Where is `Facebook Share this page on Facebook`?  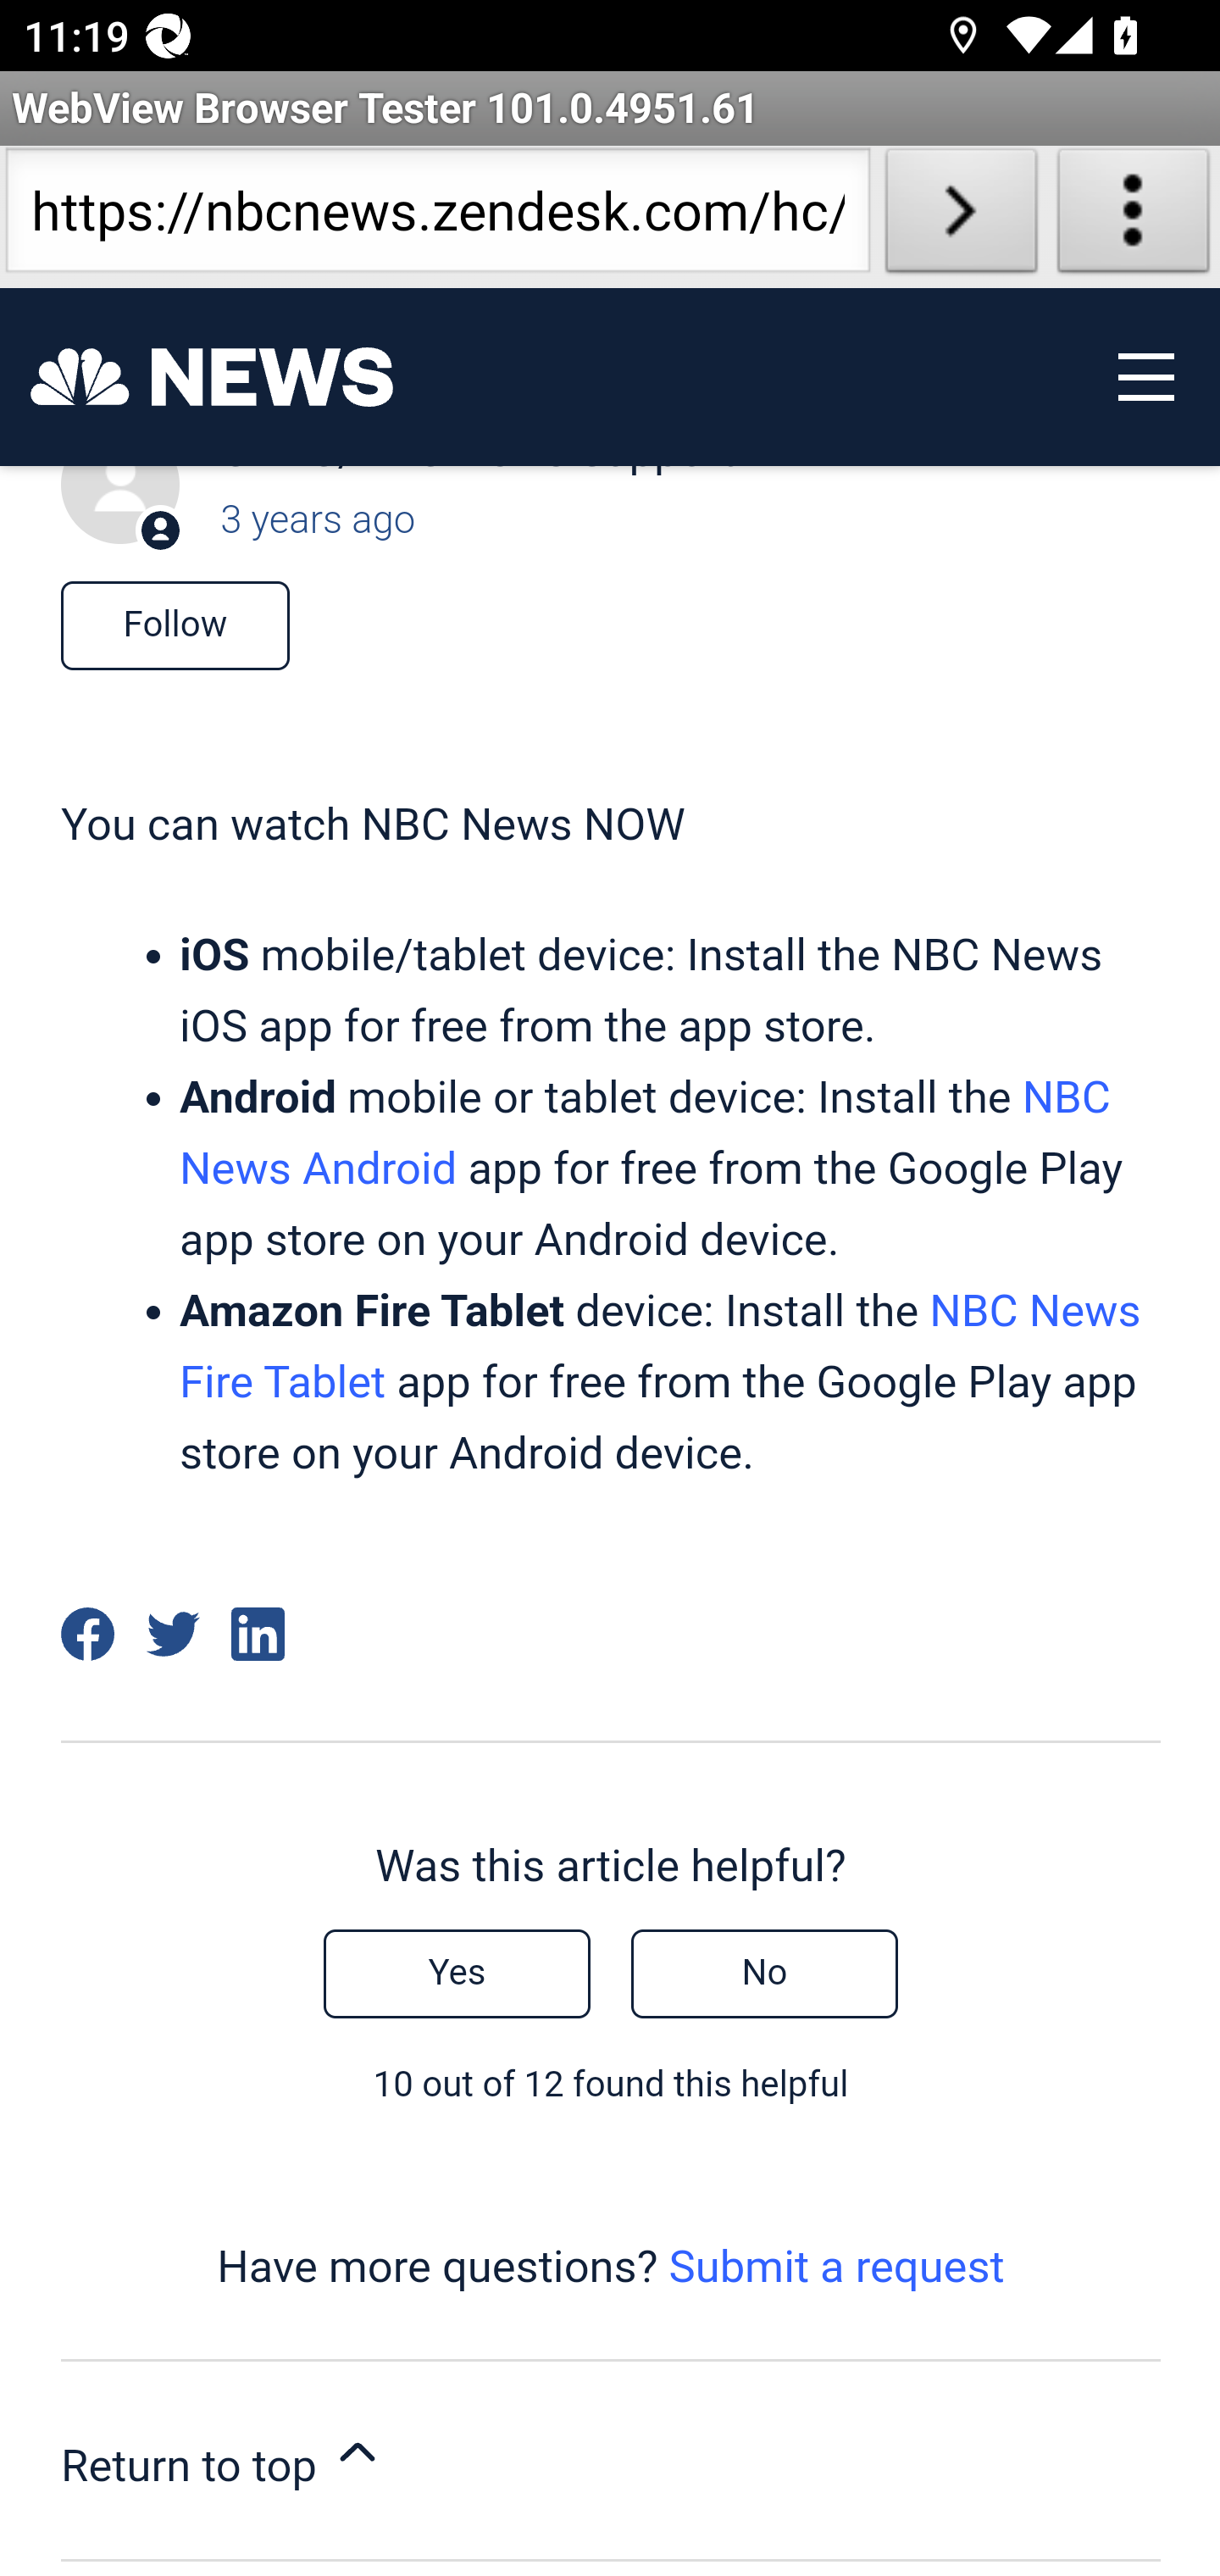 Facebook Share this page on Facebook is located at coordinates (86, 1635).